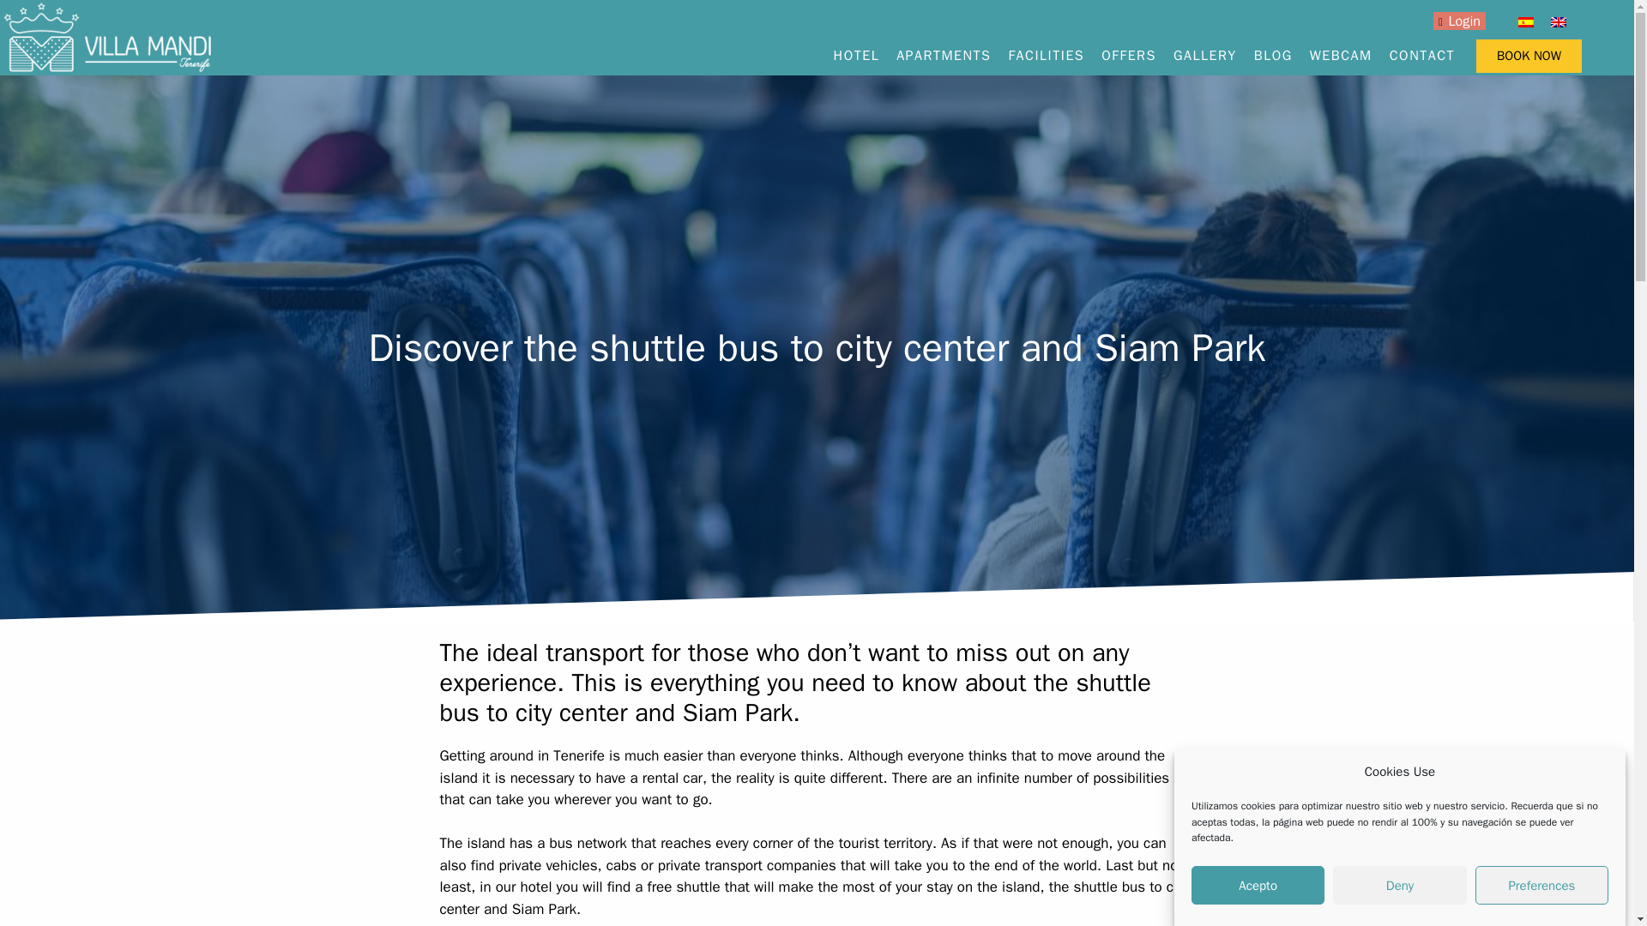 The image size is (1647, 926). I want to click on Login, so click(1459, 21).